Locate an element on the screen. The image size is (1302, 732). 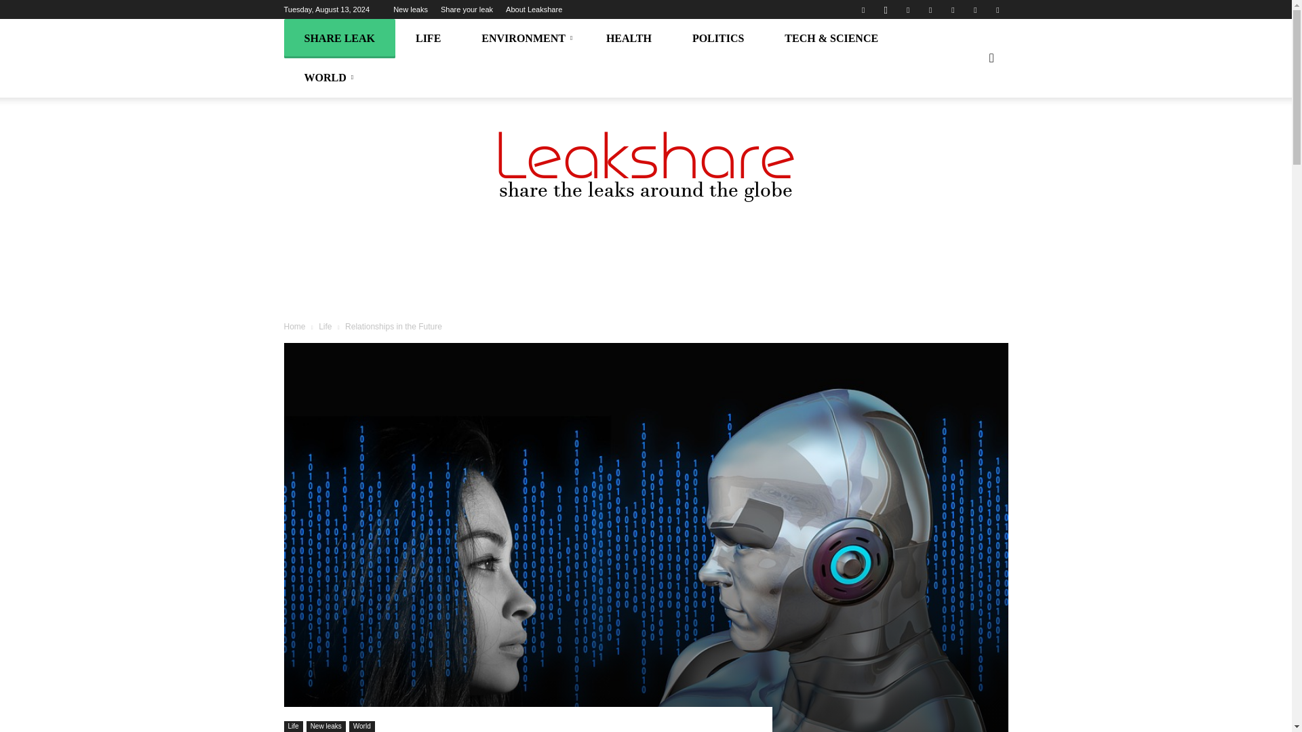
Instagram is located at coordinates (885, 9).